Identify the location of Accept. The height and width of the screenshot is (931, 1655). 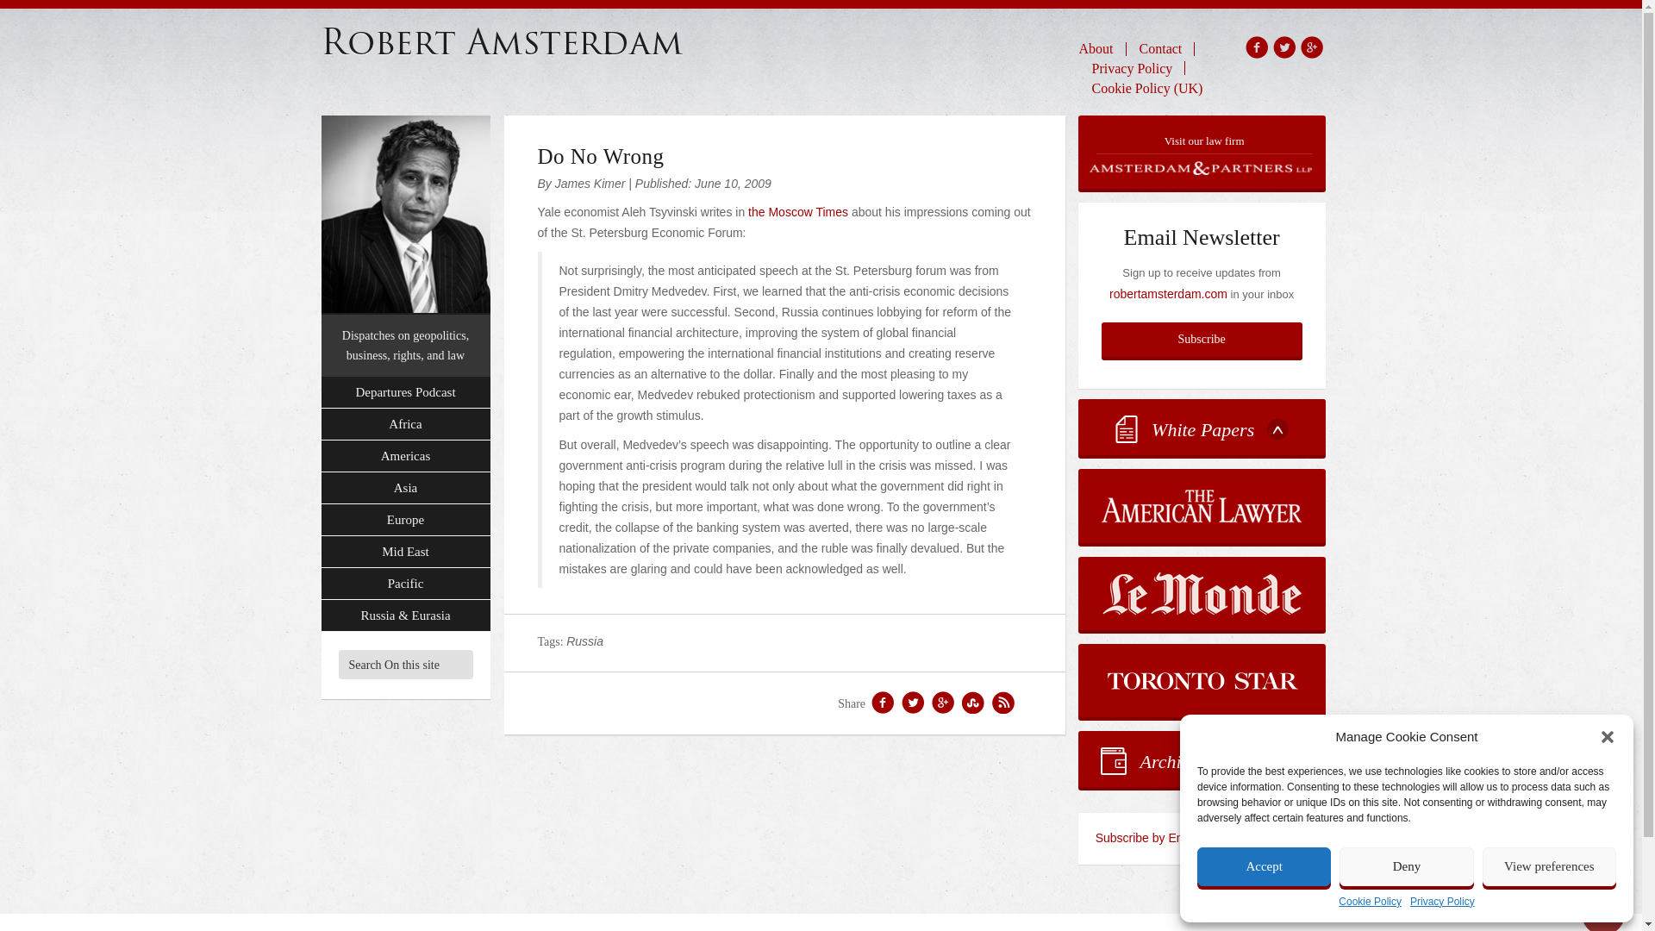
(1264, 866).